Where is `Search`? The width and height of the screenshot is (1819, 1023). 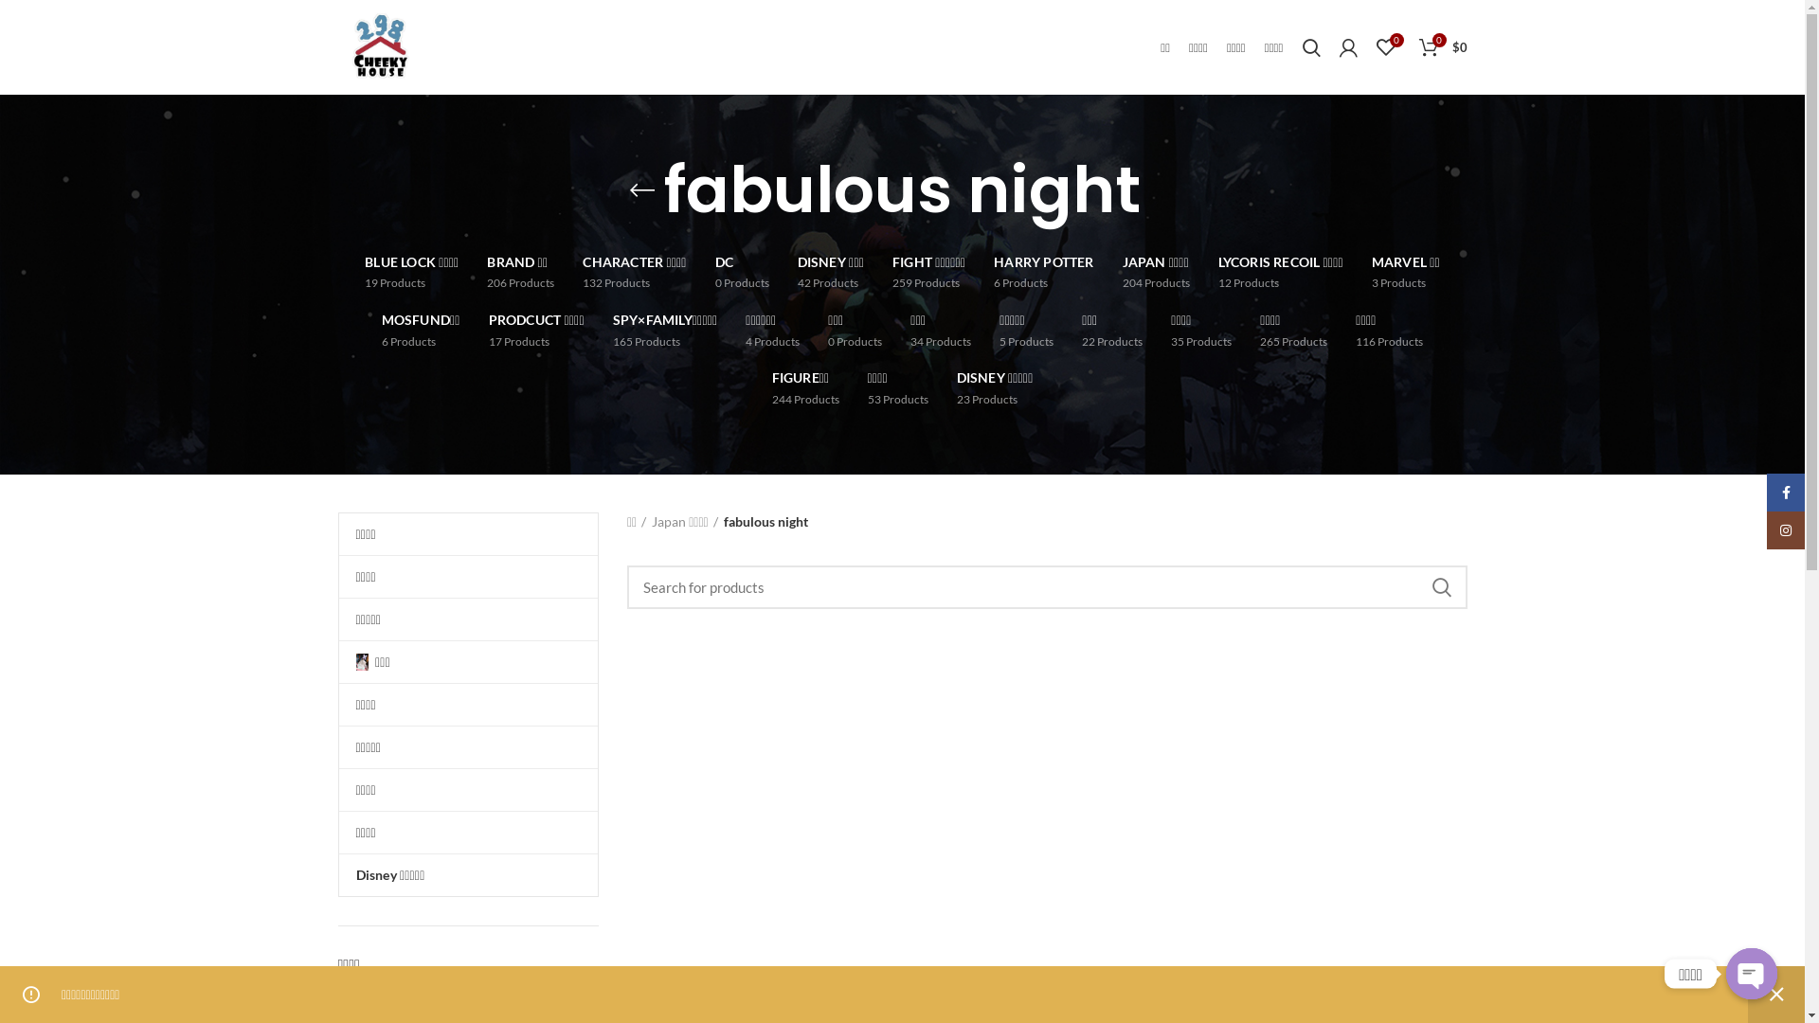 Search is located at coordinates (1311, 47).